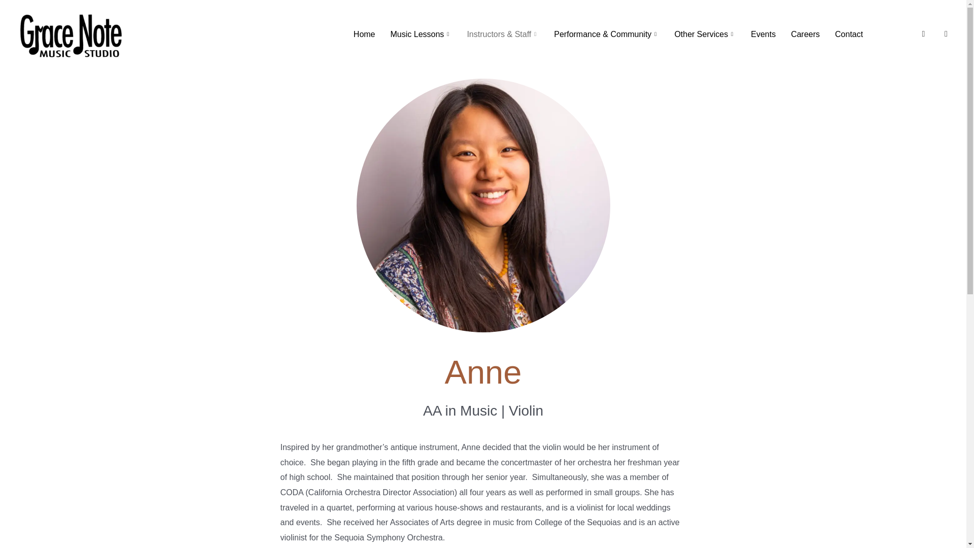 Image resolution: width=974 pixels, height=548 pixels. What do you see at coordinates (364, 6) in the screenshot?
I see `Home` at bounding box center [364, 6].